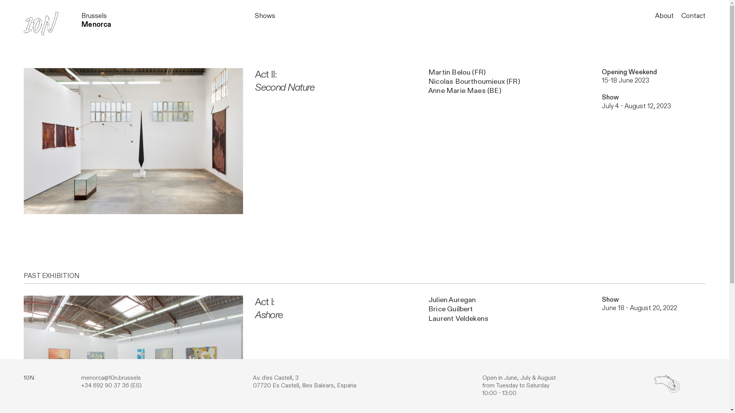 The height and width of the screenshot is (413, 735). What do you see at coordinates (265, 16) in the screenshot?
I see `Shows` at bounding box center [265, 16].